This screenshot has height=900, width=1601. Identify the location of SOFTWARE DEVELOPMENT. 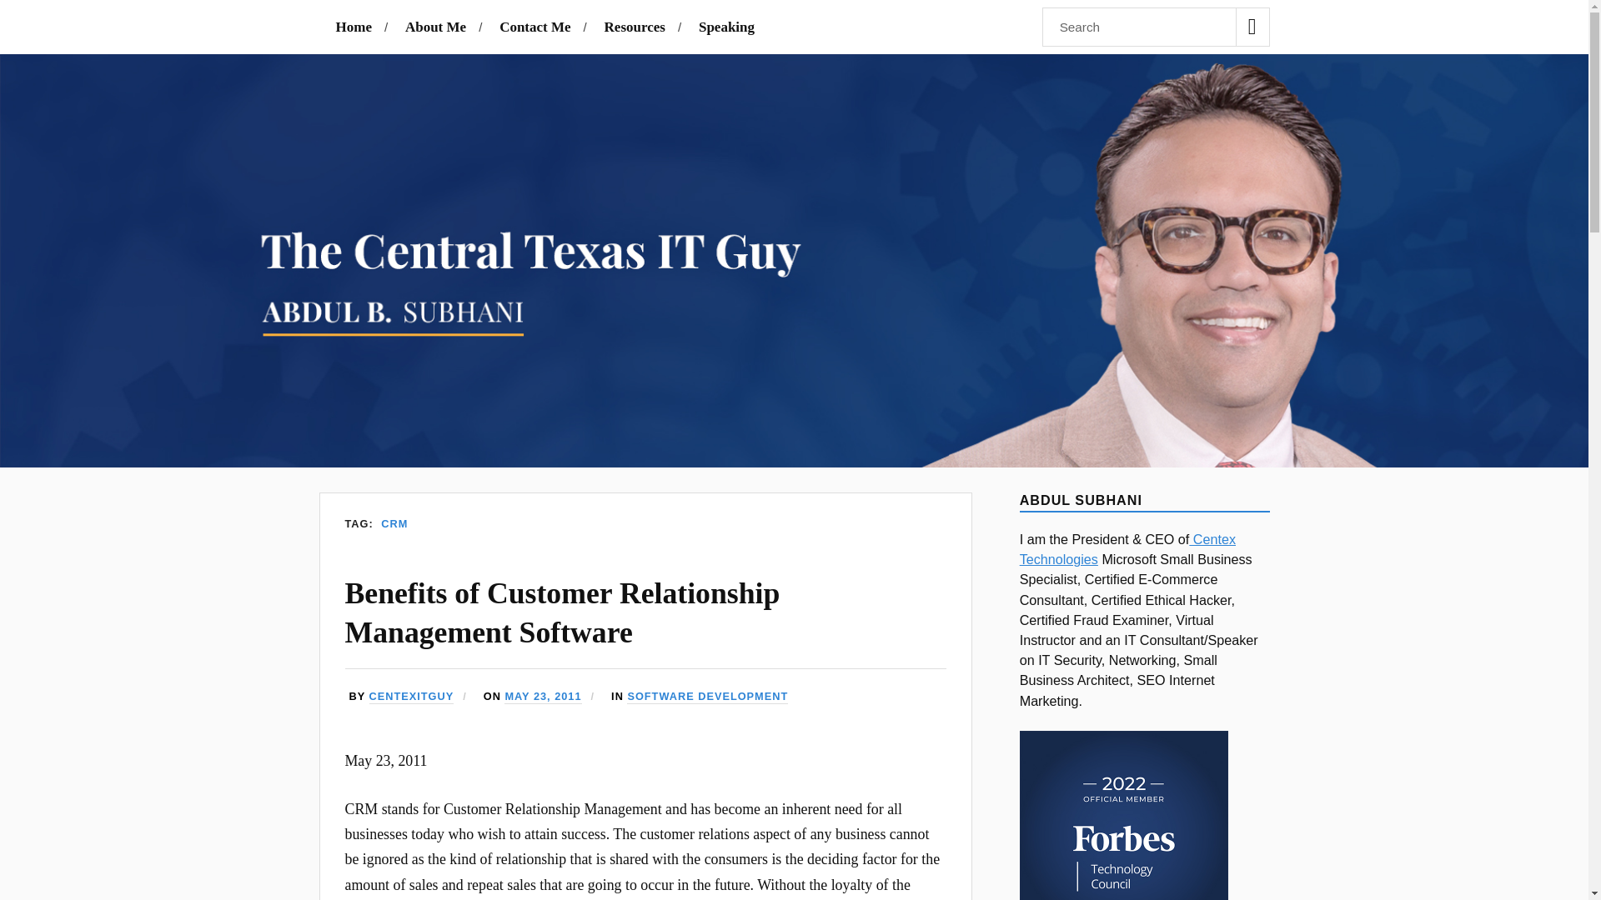
(707, 697).